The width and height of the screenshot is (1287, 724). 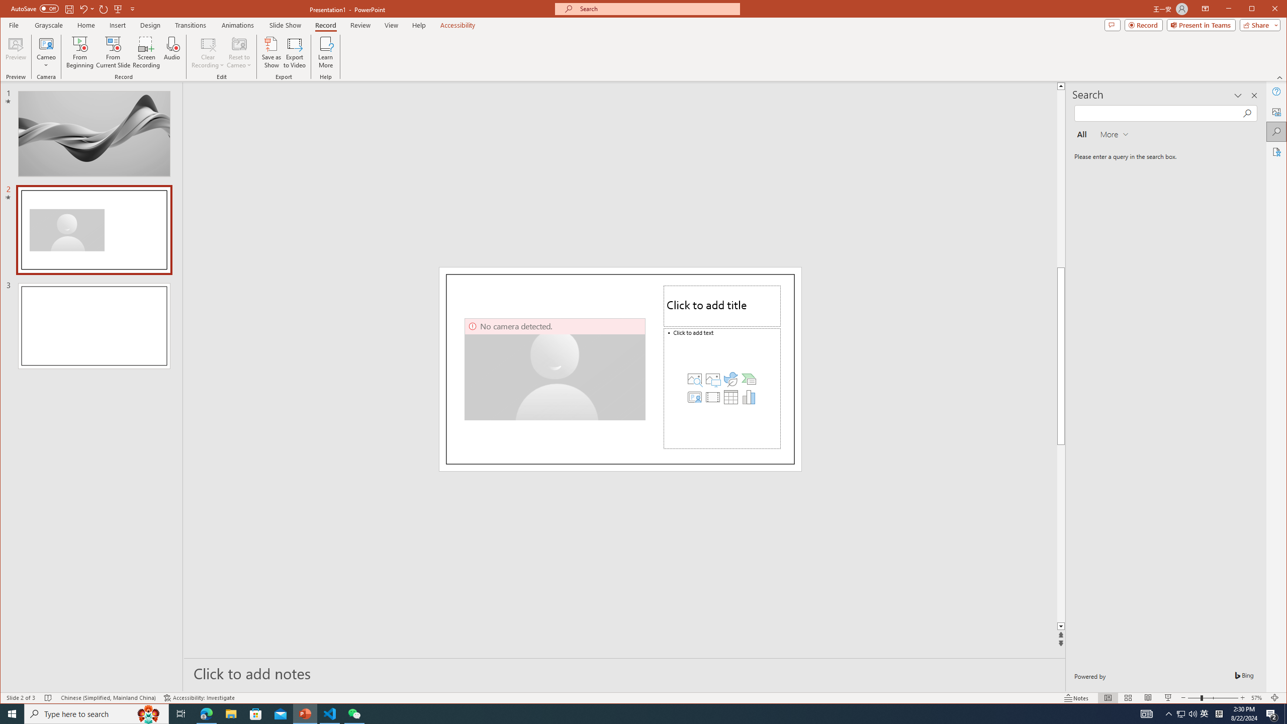 I want to click on Clear Recording, so click(x=208, y=52).